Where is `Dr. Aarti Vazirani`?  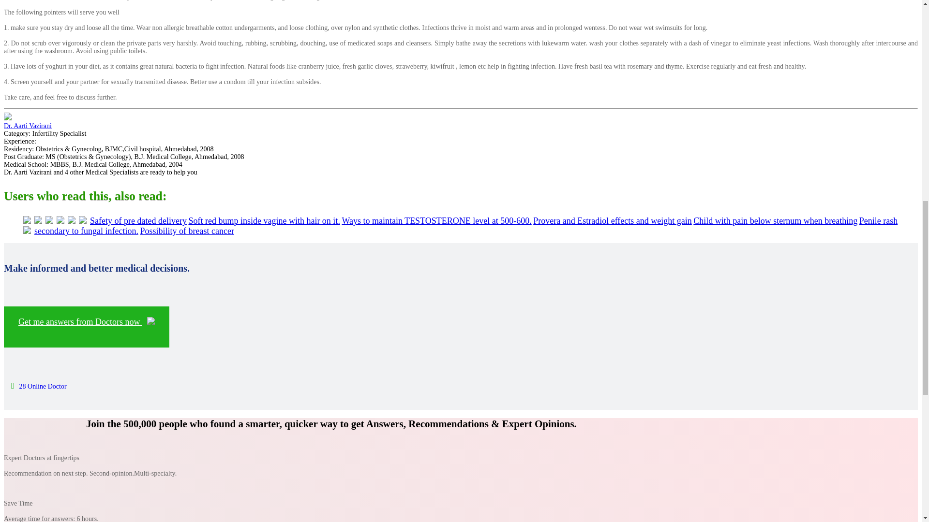 Dr. Aarti Vazirani is located at coordinates (28, 126).